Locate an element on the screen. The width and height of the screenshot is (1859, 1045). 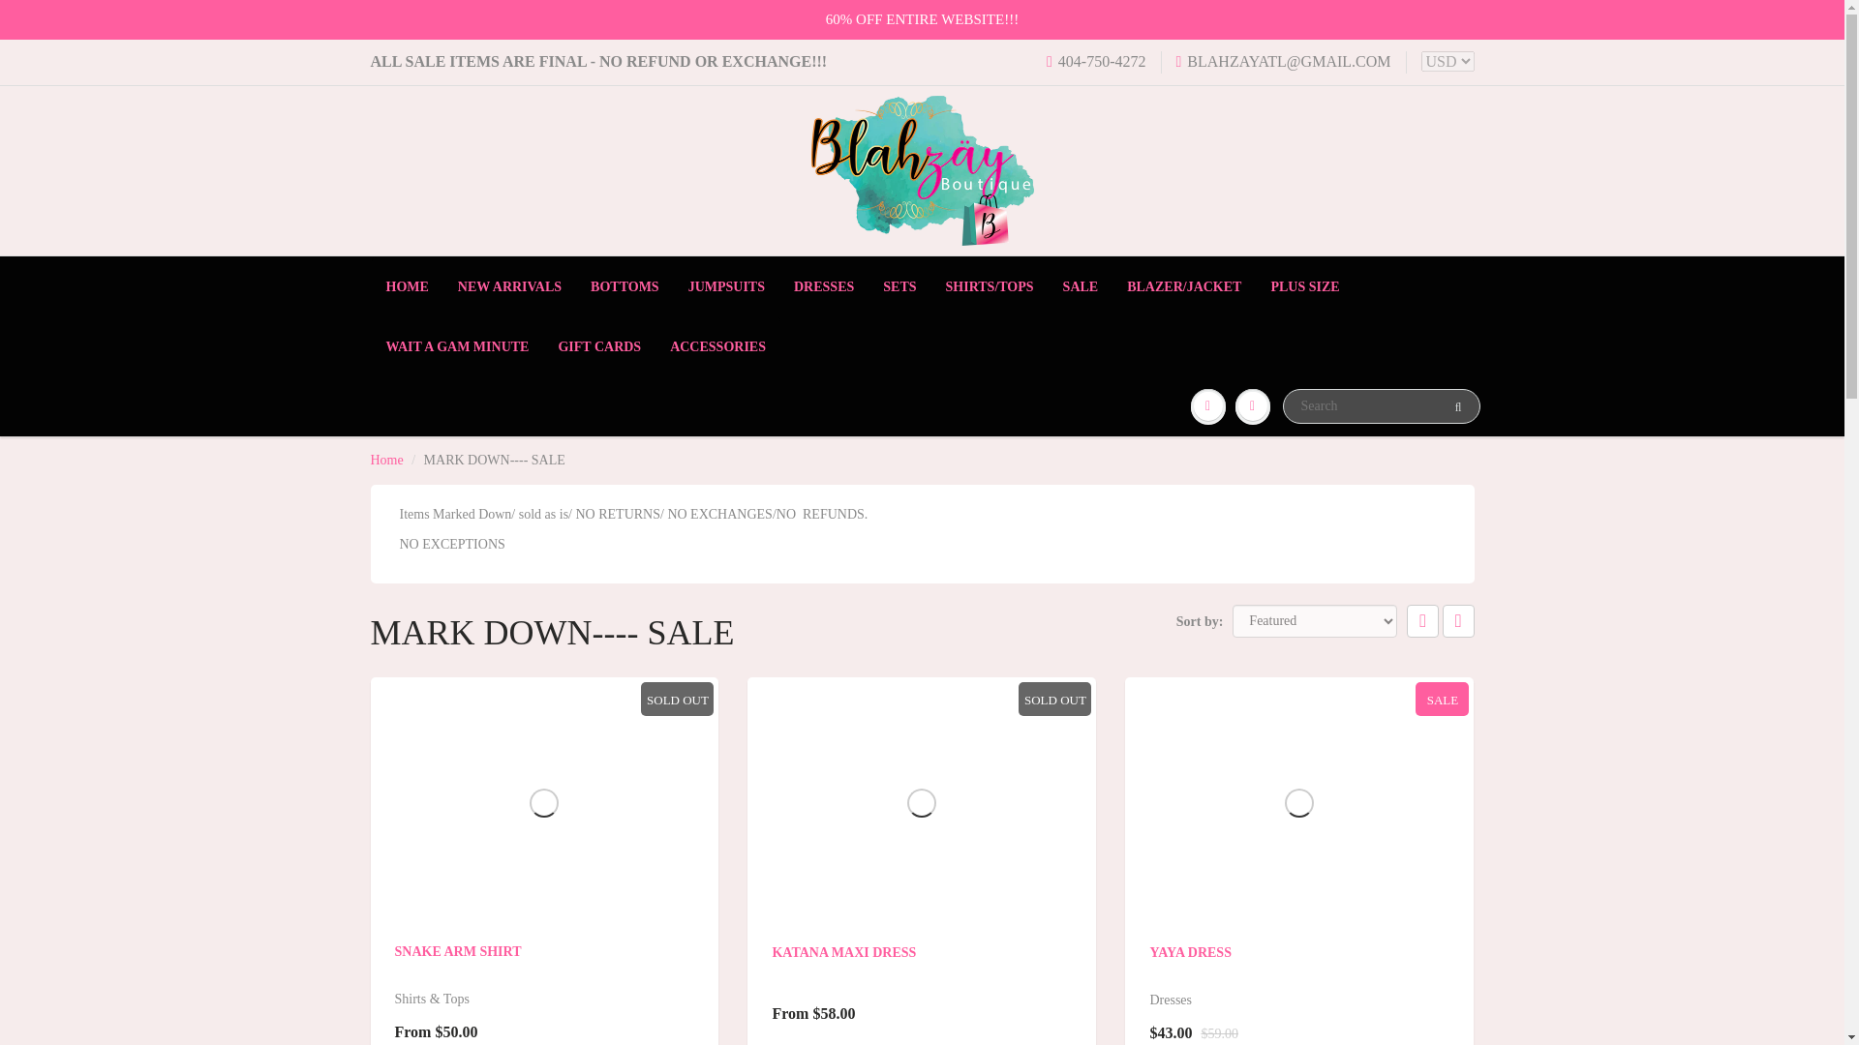
HOME is located at coordinates (408, 286).